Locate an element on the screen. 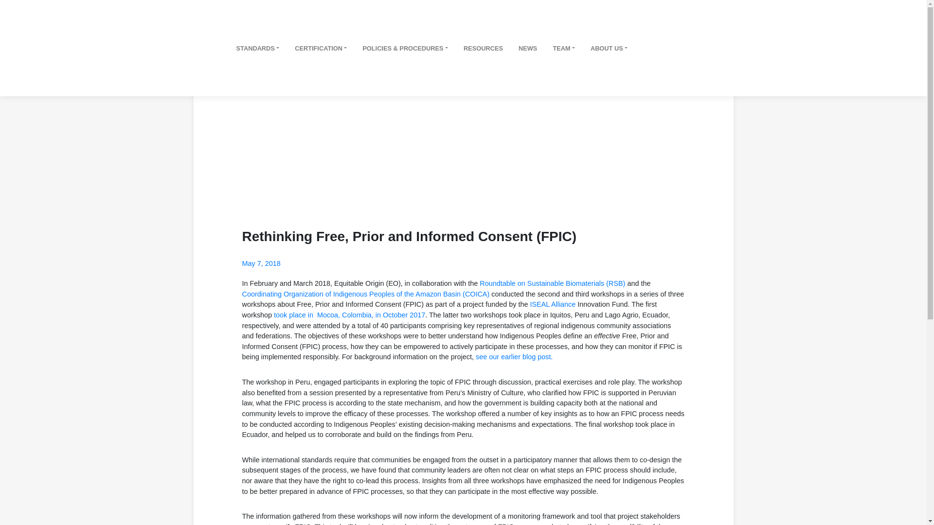 The image size is (934, 525). STANDARDS is located at coordinates (258, 48).